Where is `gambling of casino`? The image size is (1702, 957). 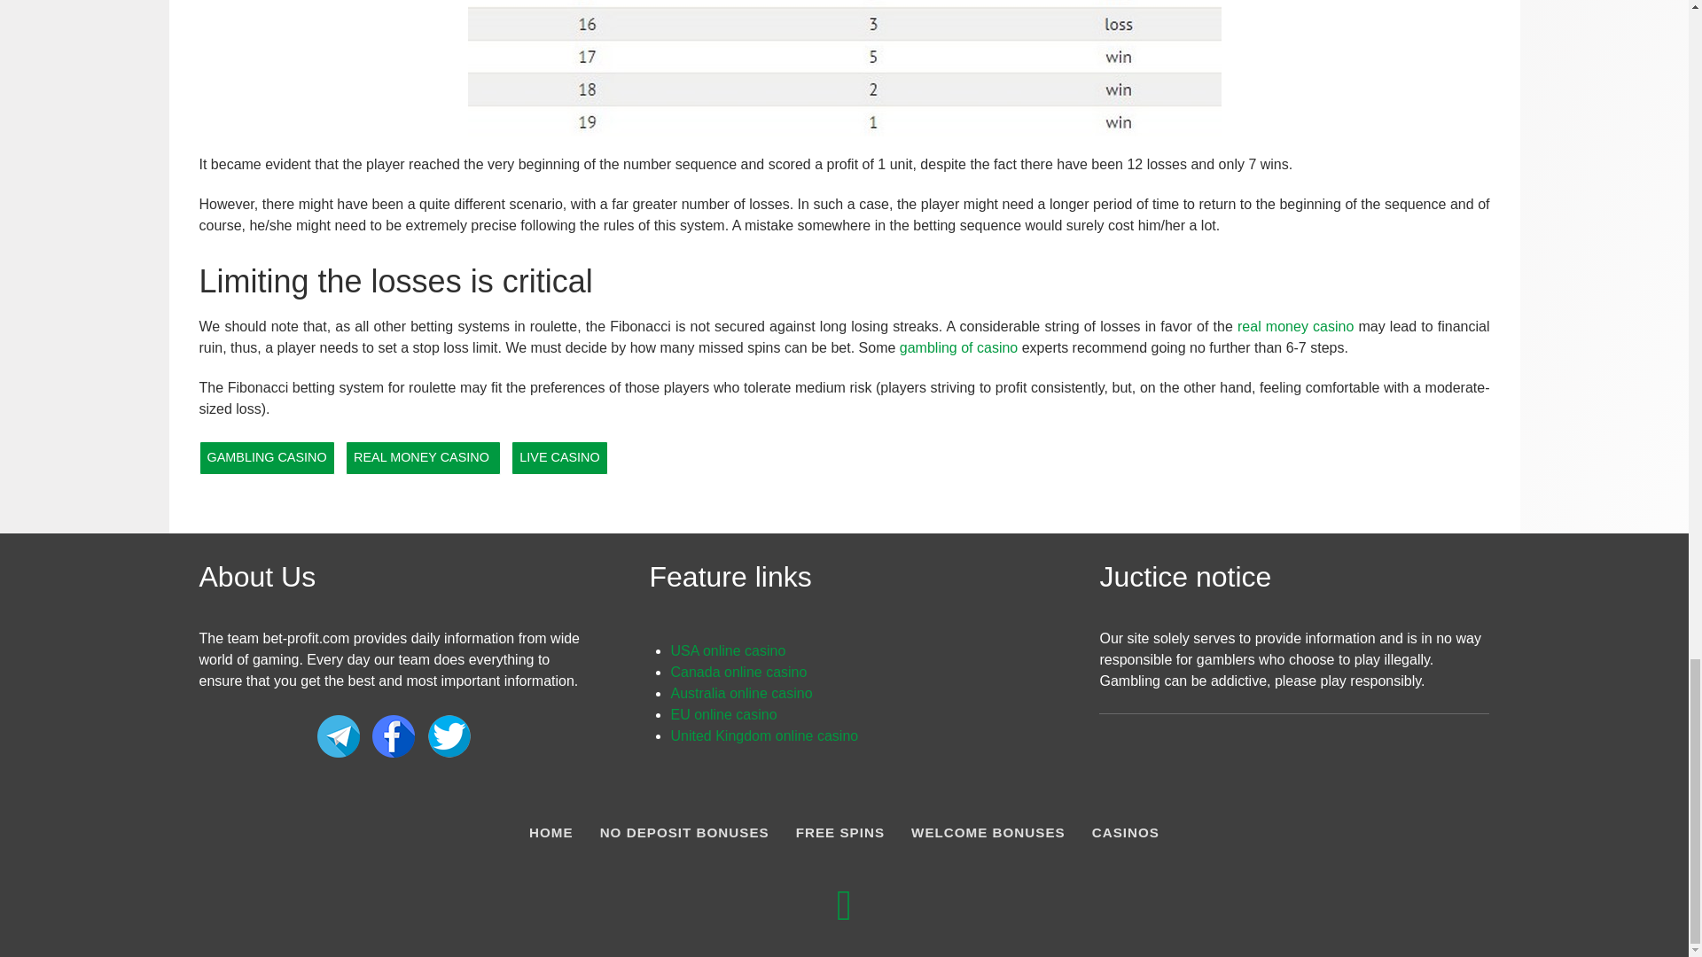
gambling of casino is located at coordinates (959, 347).